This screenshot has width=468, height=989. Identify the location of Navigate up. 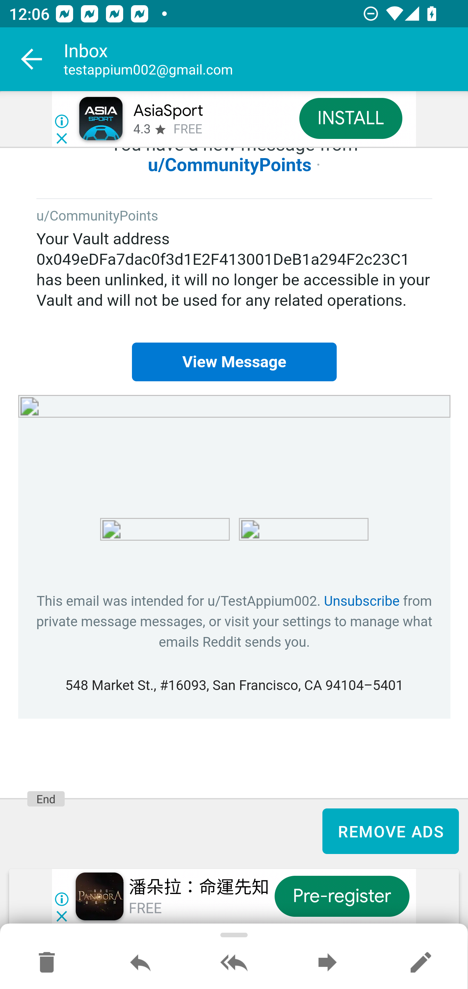
(32, 59).